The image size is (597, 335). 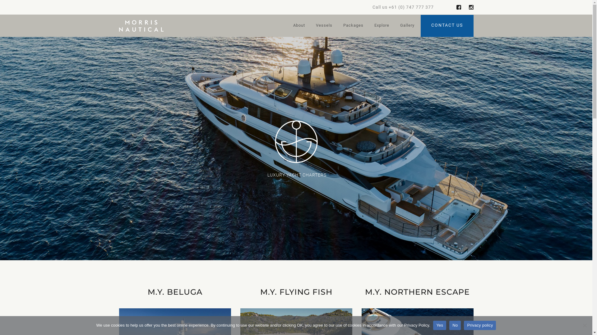 I want to click on +61 (0) 747 777 377, so click(x=411, y=7).